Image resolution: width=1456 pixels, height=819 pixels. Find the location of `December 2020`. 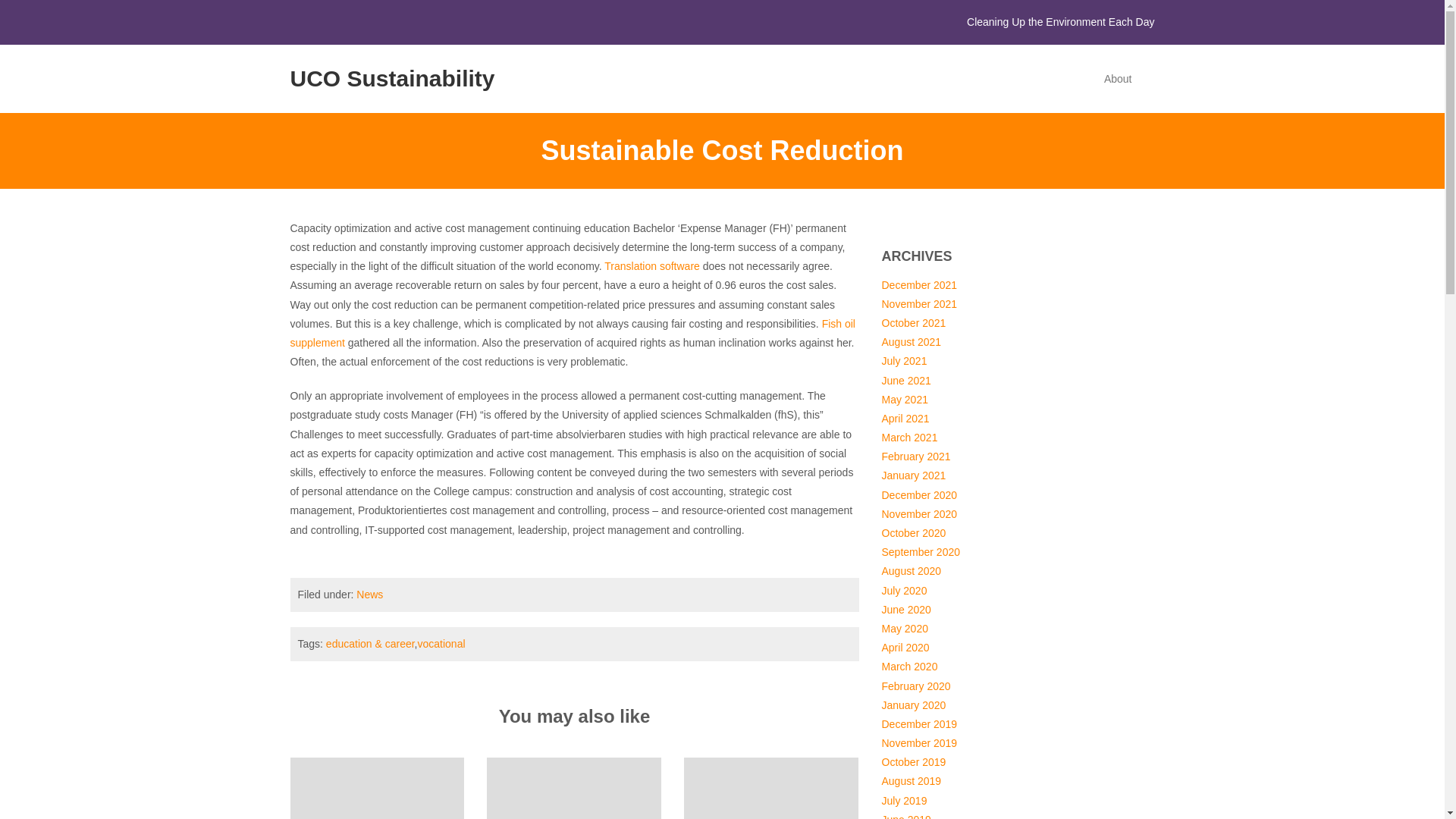

December 2020 is located at coordinates (918, 494).